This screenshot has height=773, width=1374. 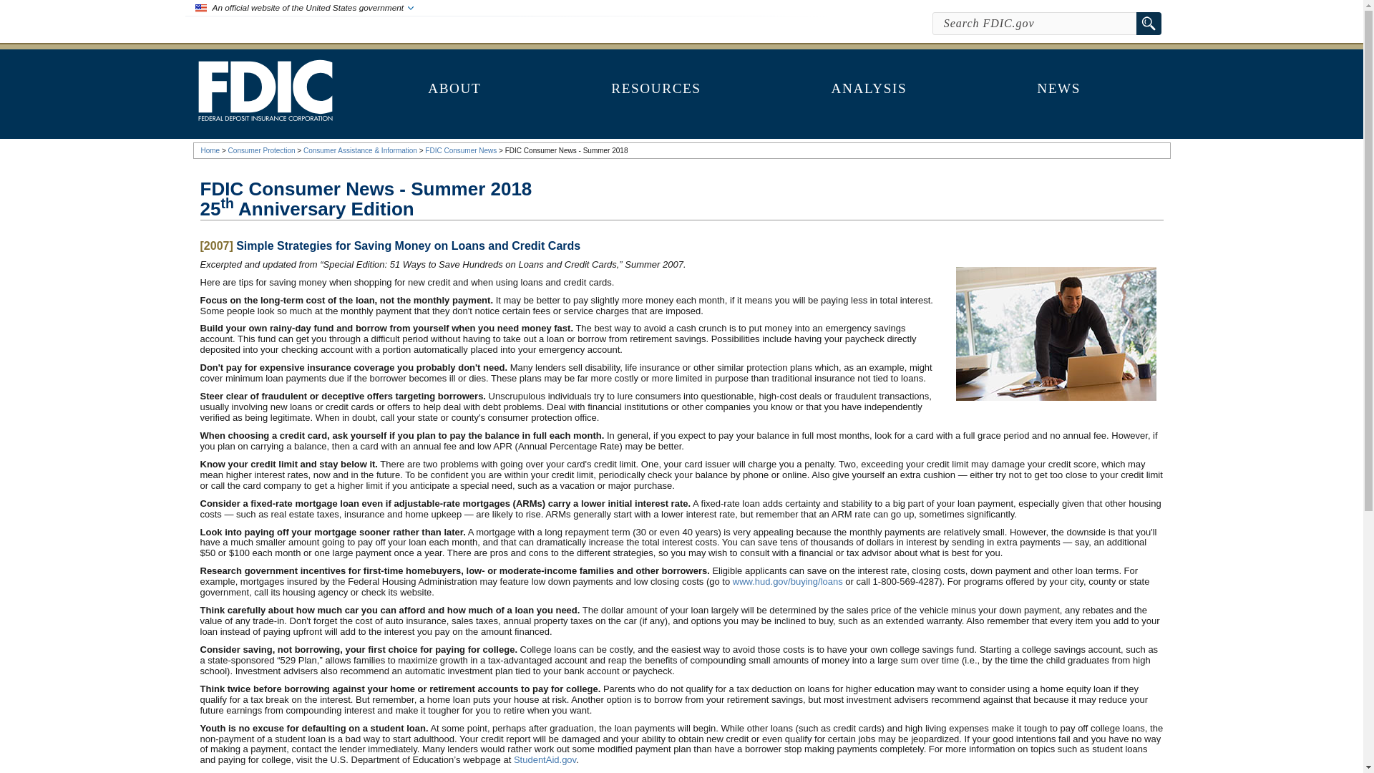 What do you see at coordinates (656, 94) in the screenshot?
I see `RESOURCES` at bounding box center [656, 94].